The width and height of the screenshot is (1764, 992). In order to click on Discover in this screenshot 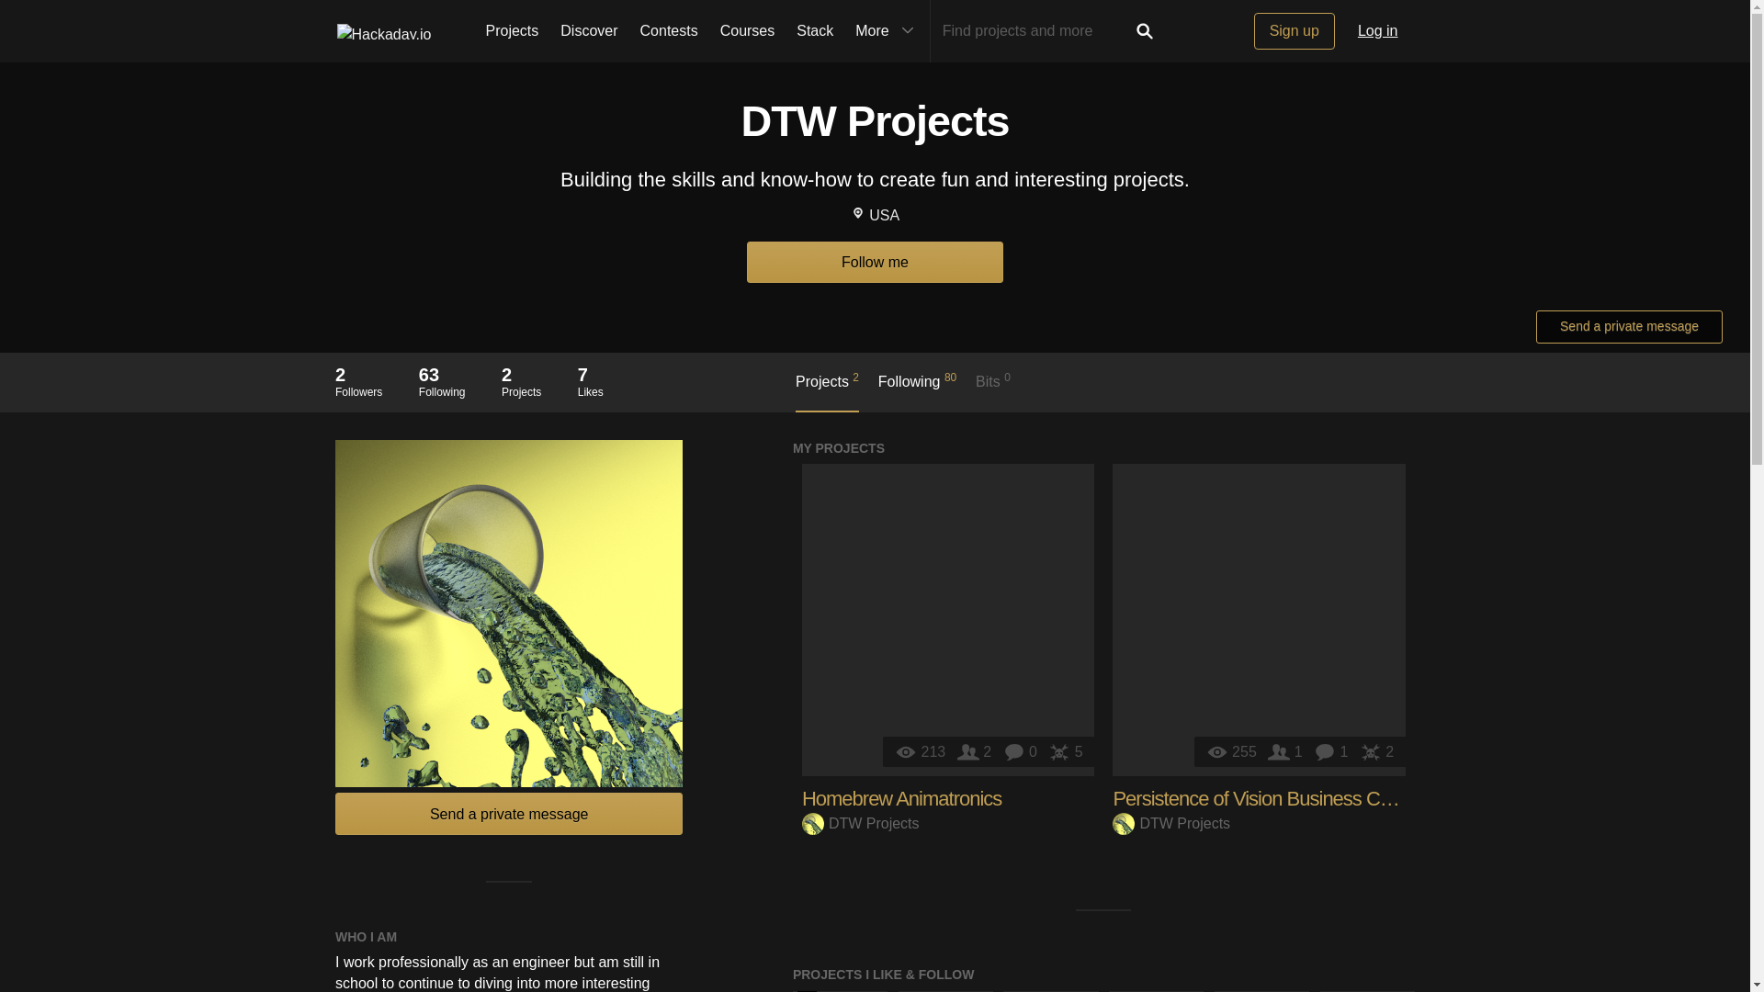, I will do `click(588, 31)`.